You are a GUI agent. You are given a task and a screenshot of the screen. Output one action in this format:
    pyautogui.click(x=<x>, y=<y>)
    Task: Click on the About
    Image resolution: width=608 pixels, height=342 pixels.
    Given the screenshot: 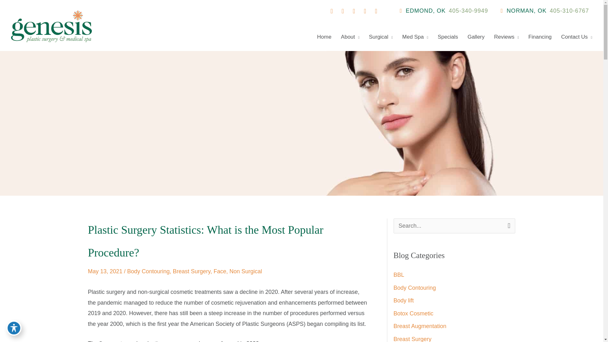 What is the action you would take?
    pyautogui.click(x=345, y=37)
    